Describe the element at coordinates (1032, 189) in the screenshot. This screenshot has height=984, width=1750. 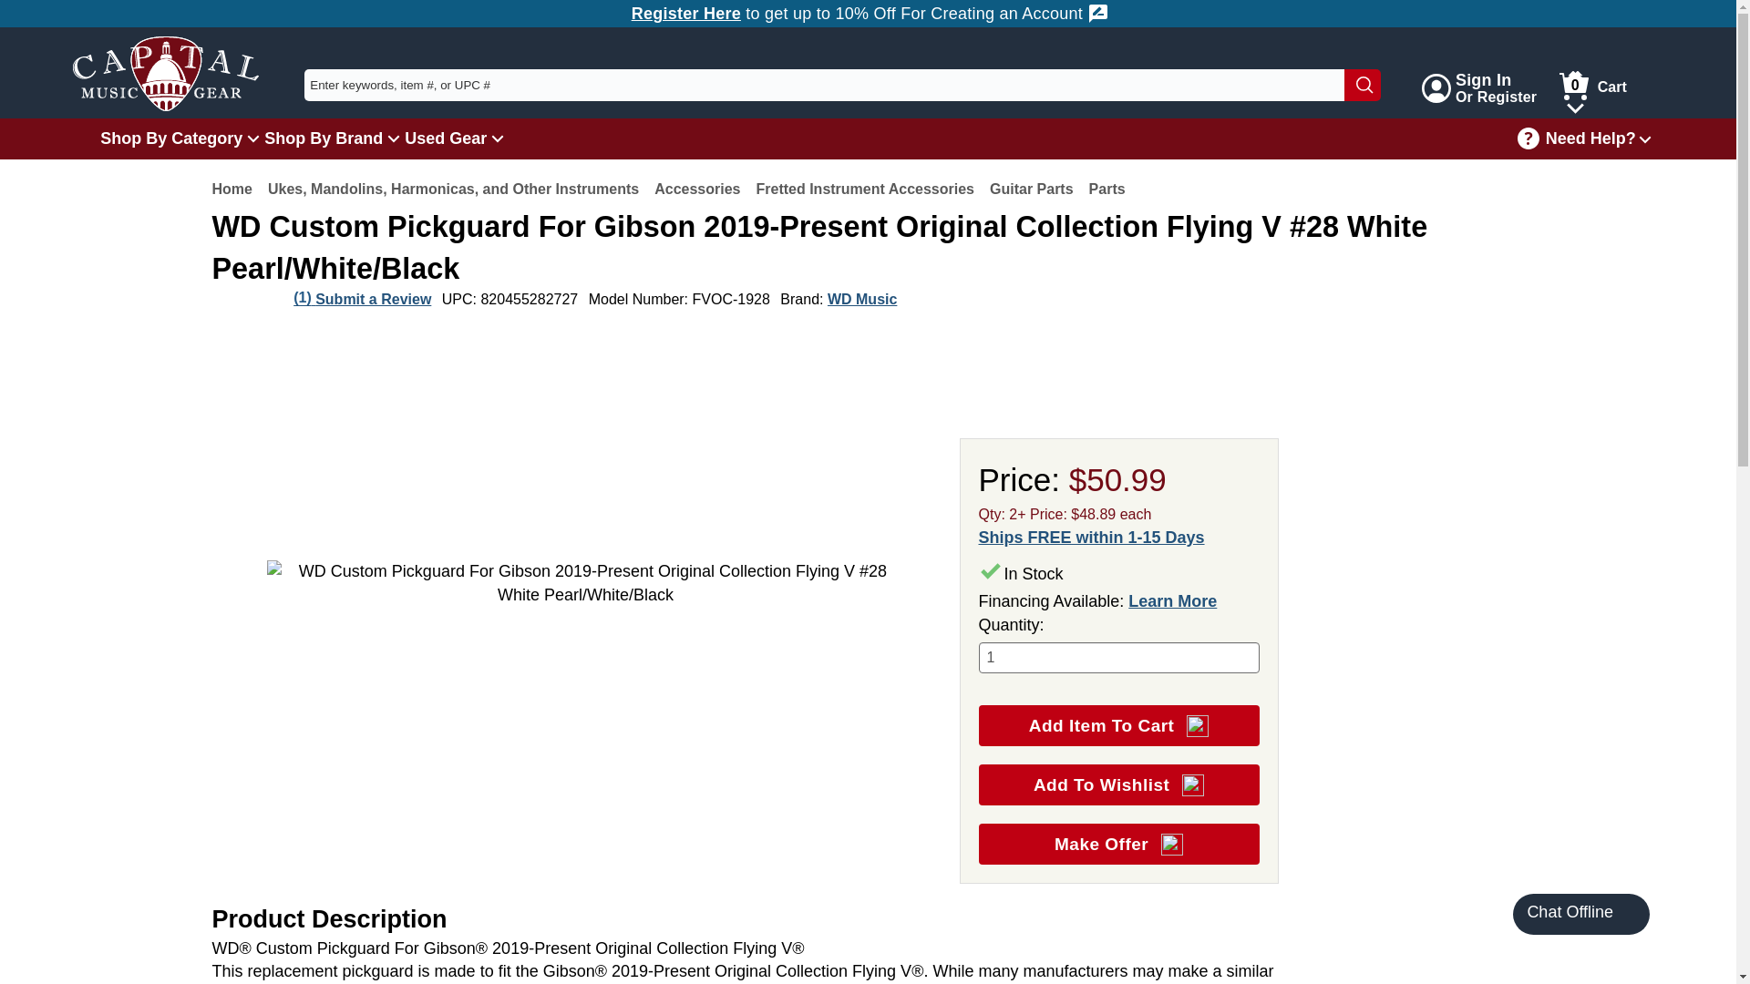
I see `Guitar Parts` at that location.